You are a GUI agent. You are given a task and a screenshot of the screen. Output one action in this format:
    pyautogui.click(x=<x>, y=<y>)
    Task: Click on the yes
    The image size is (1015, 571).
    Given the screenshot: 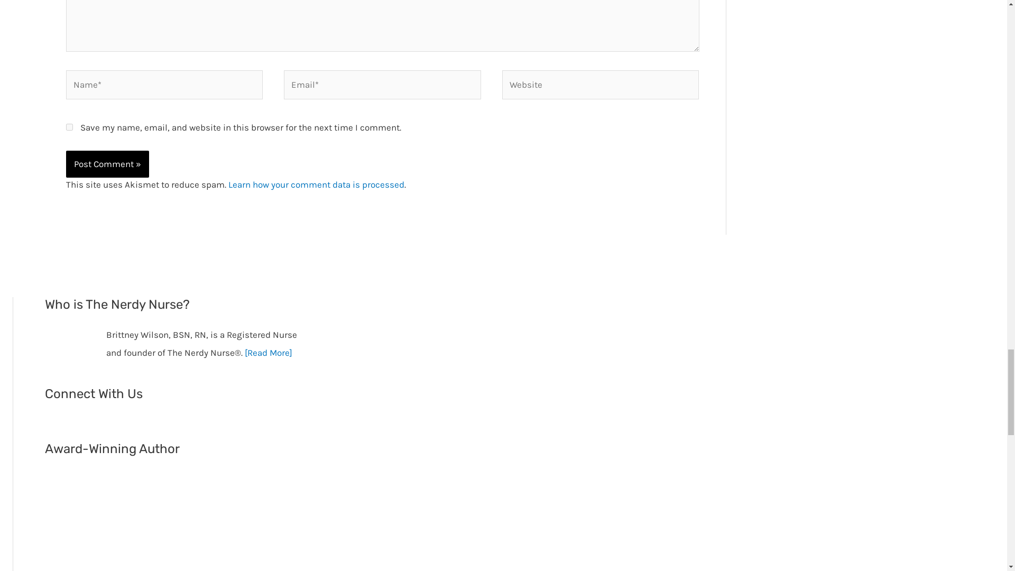 What is the action you would take?
    pyautogui.click(x=69, y=127)
    